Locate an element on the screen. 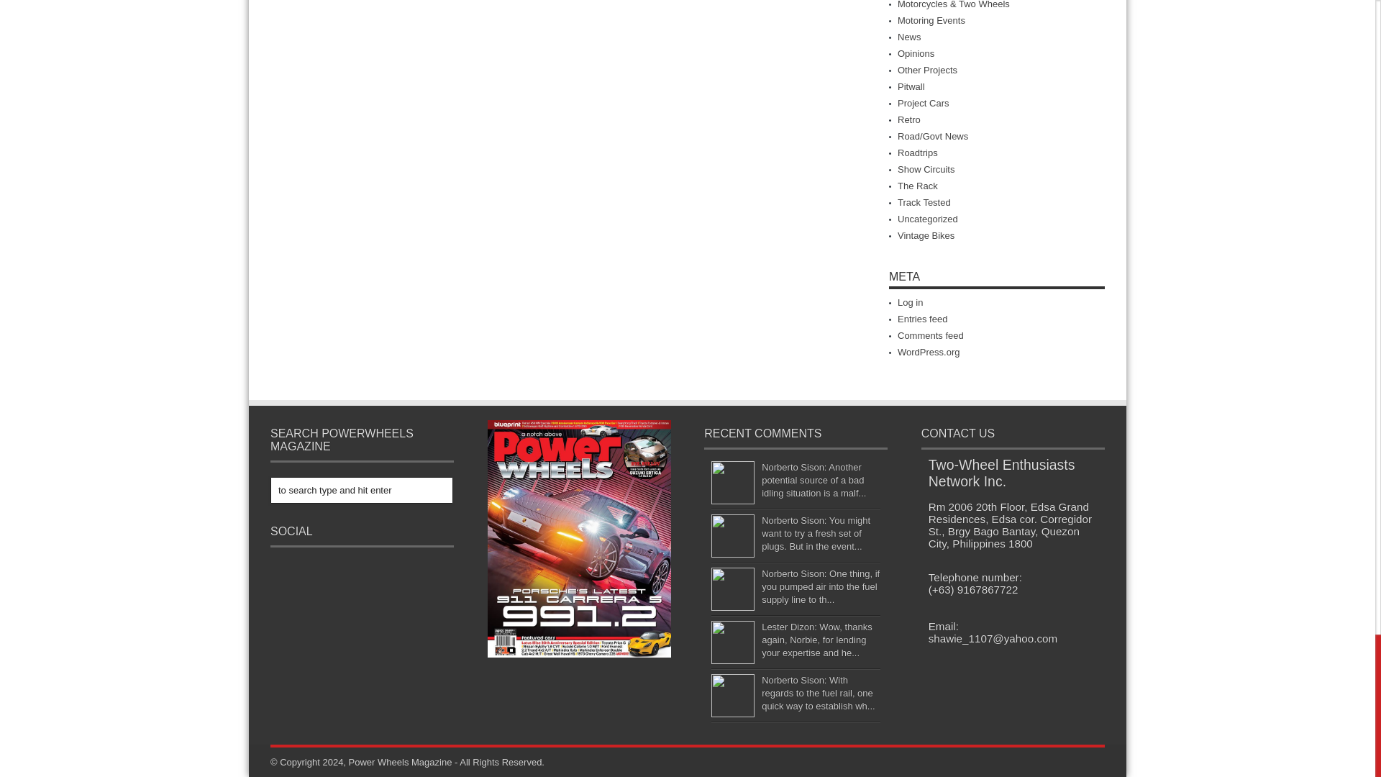  to search type and hit enter is located at coordinates (361, 490).